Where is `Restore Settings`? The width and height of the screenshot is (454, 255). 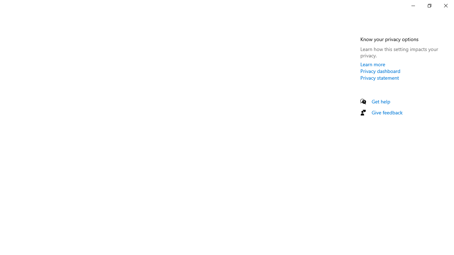
Restore Settings is located at coordinates (429, 6).